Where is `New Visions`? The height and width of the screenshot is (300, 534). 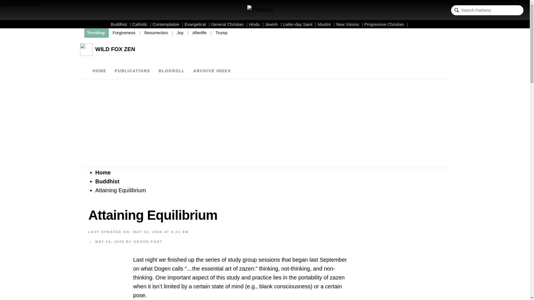 New Visions is located at coordinates (350, 24).